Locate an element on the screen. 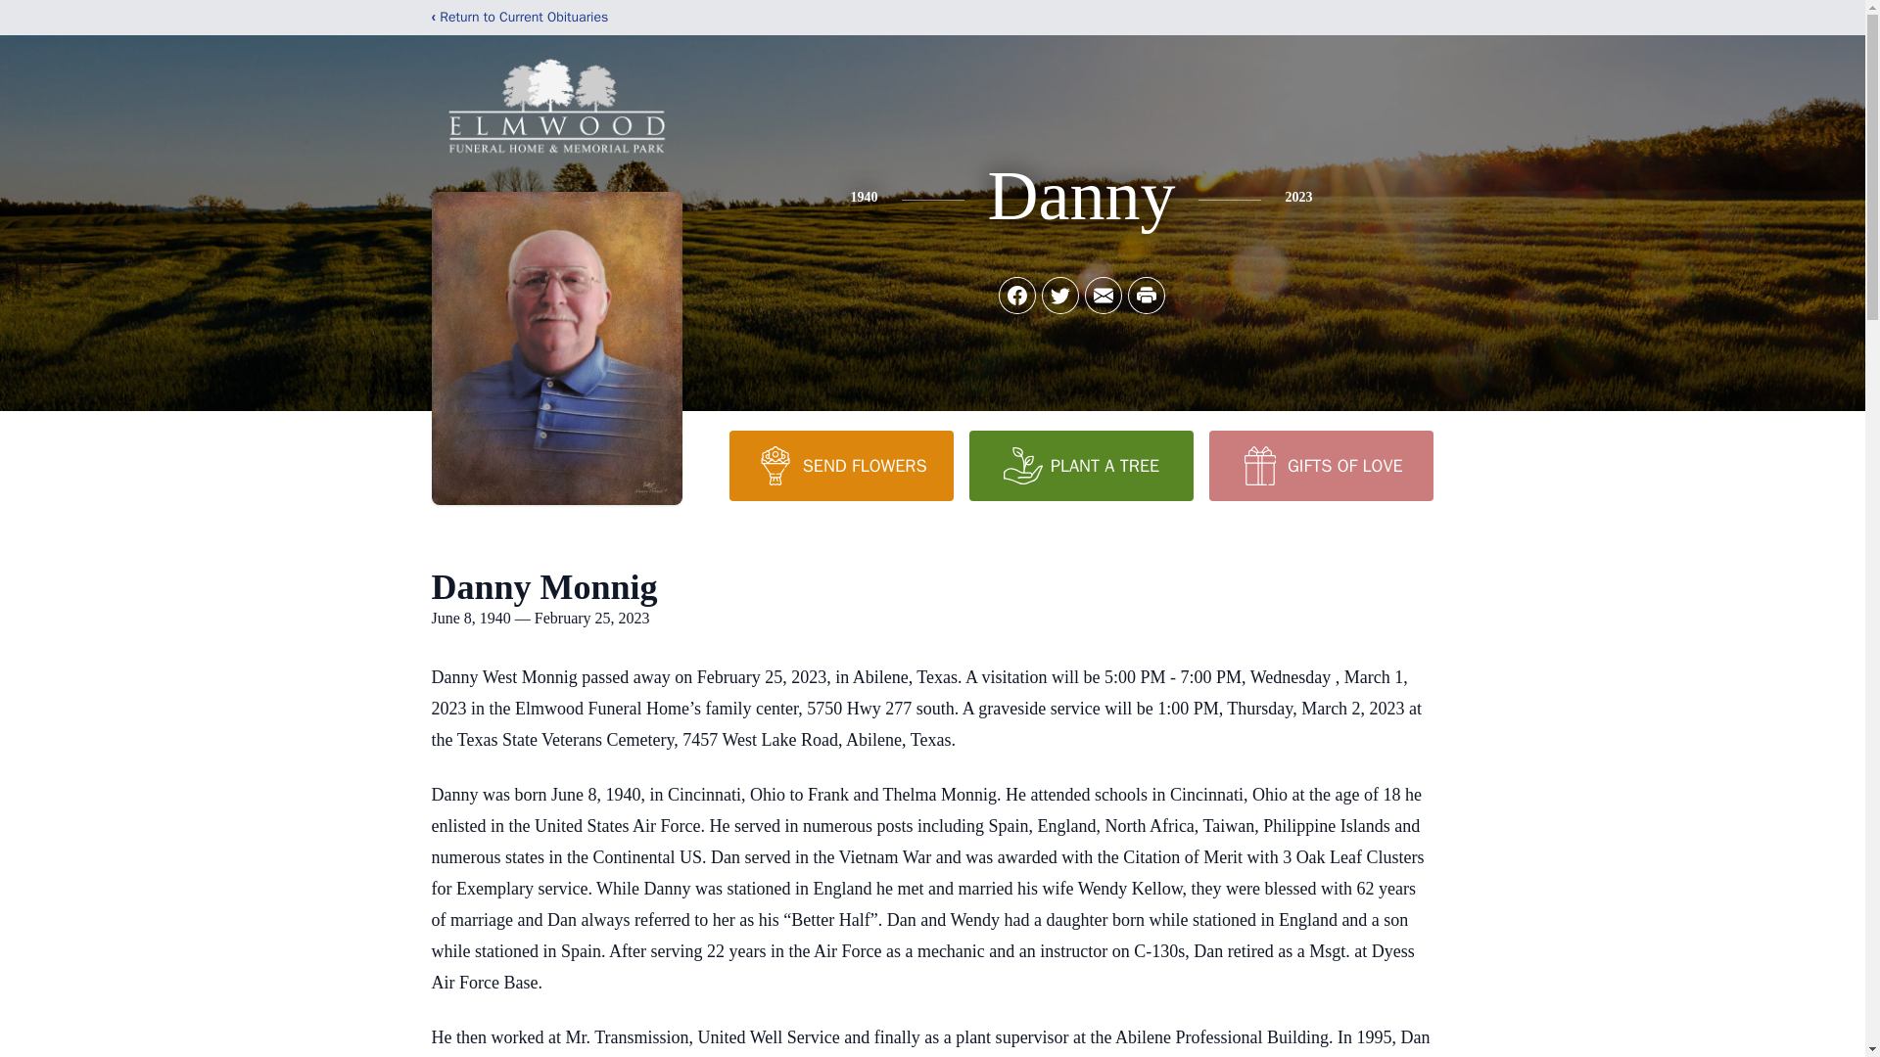  PLANT A TREE is located at coordinates (1081, 465).